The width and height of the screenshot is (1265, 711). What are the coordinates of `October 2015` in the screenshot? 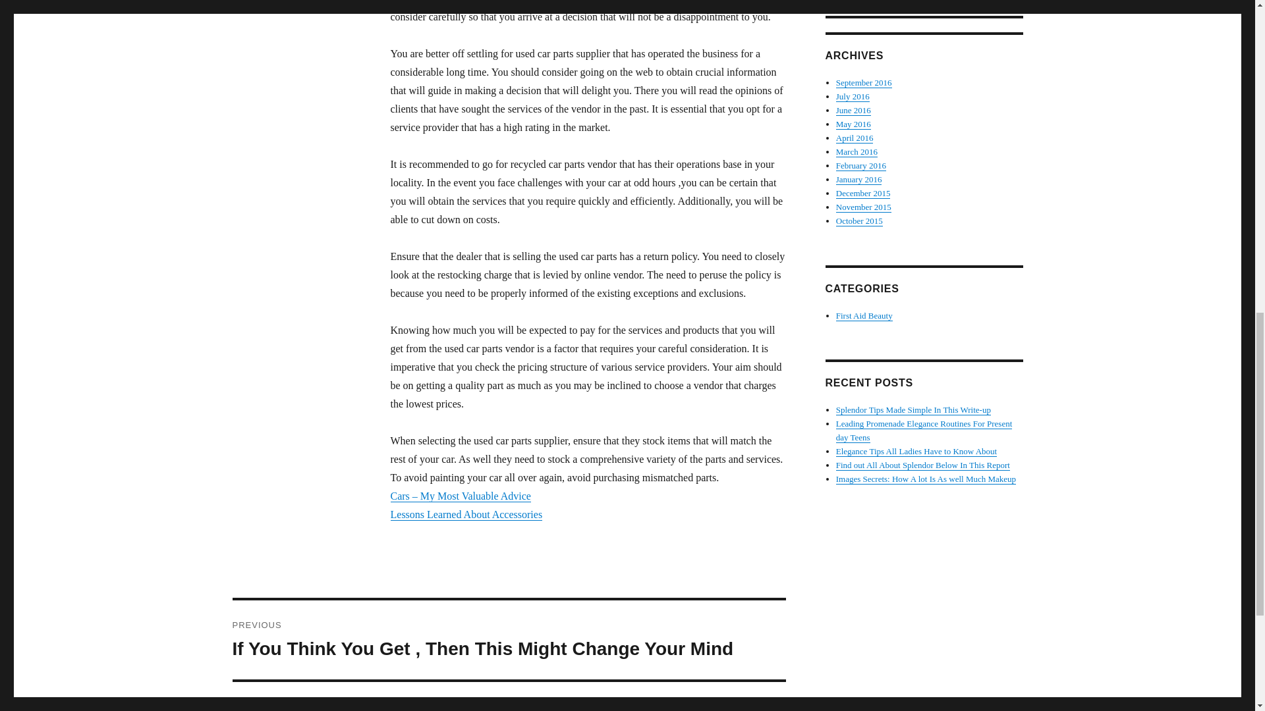 It's located at (854, 124).